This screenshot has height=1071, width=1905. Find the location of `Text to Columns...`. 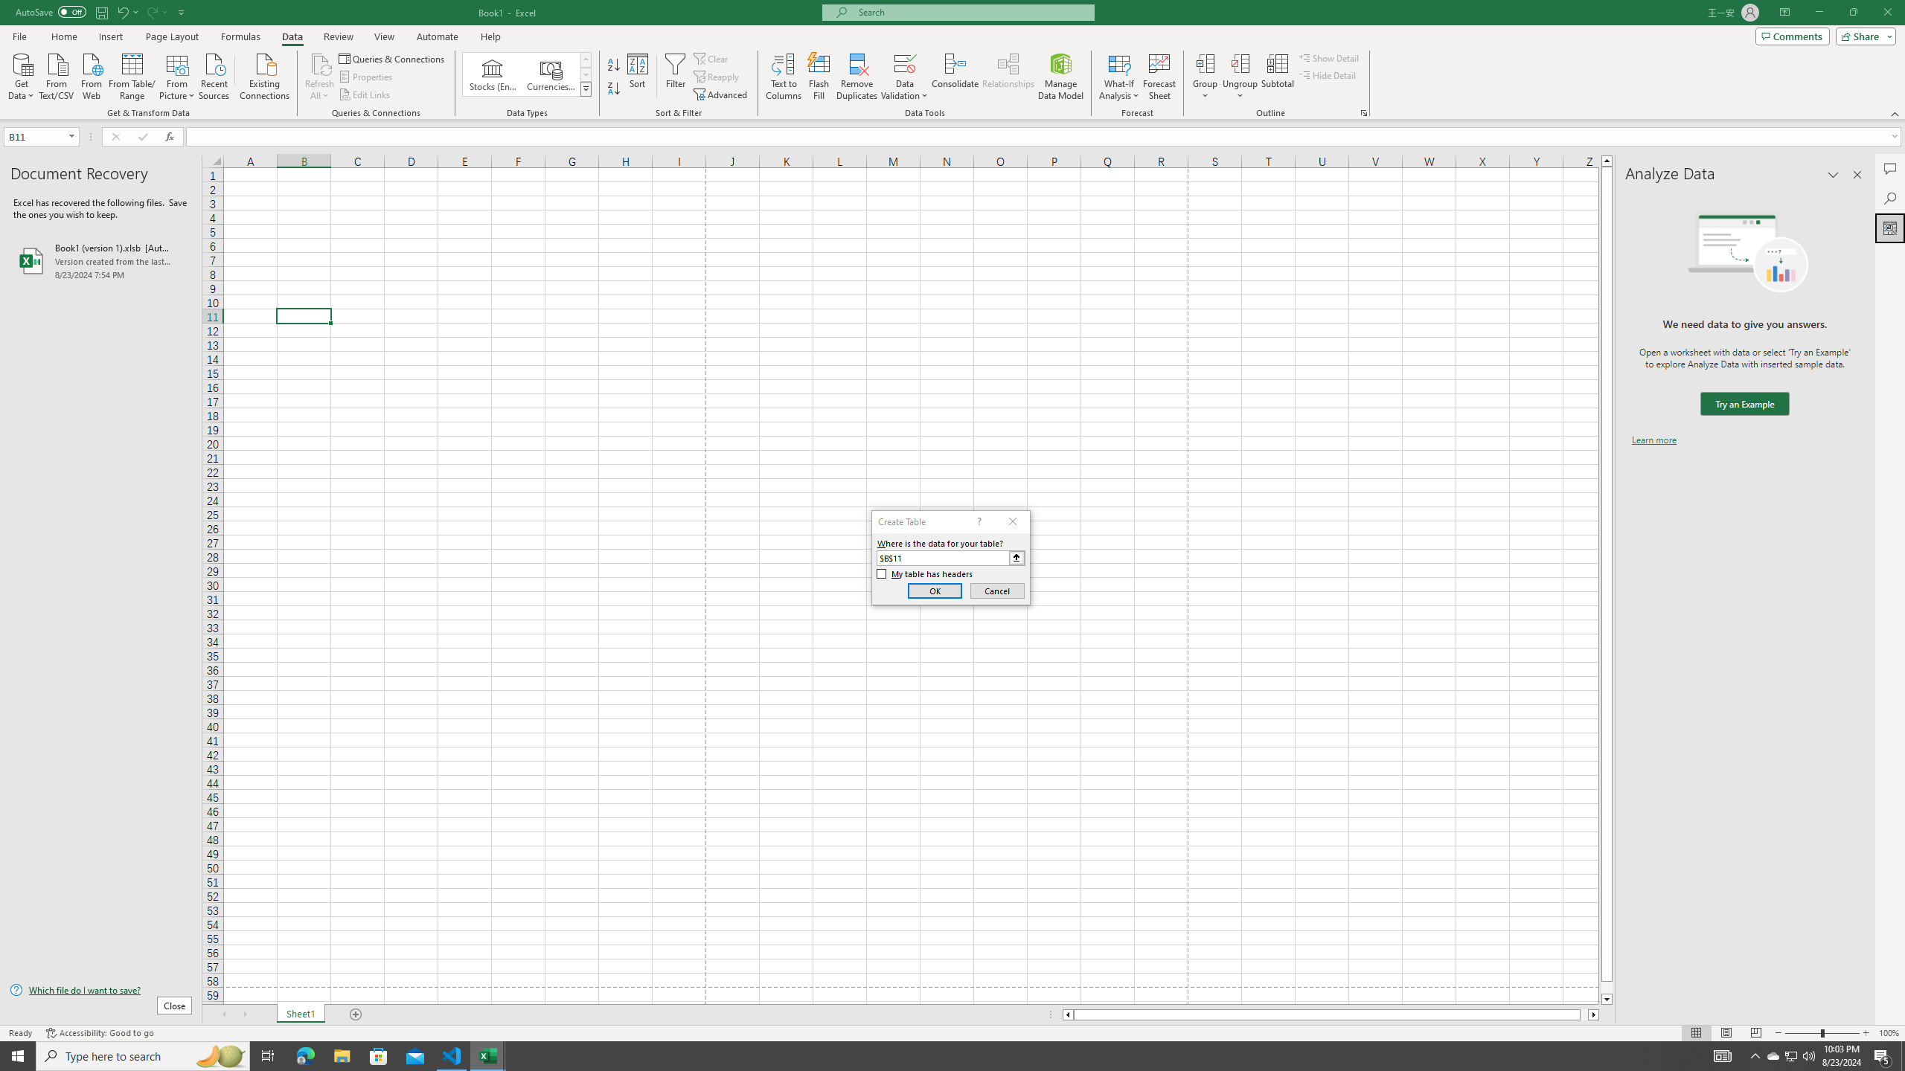

Text to Columns... is located at coordinates (784, 77).